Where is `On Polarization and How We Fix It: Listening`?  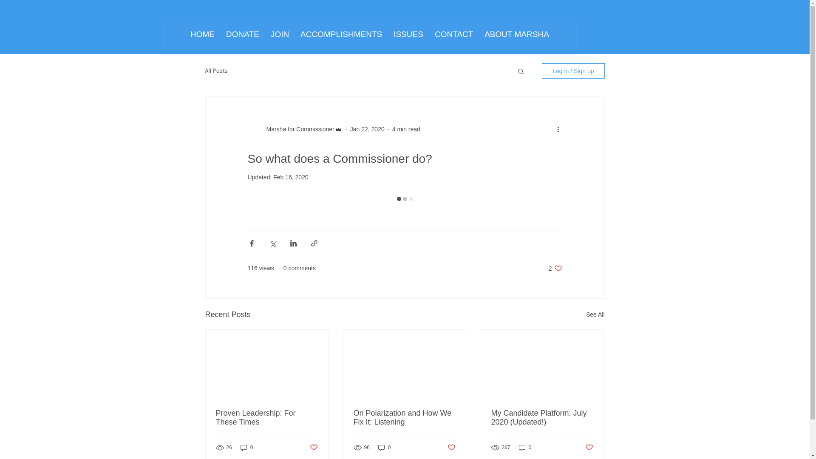
On Polarization and How We Fix It: Listening is located at coordinates (404, 418).